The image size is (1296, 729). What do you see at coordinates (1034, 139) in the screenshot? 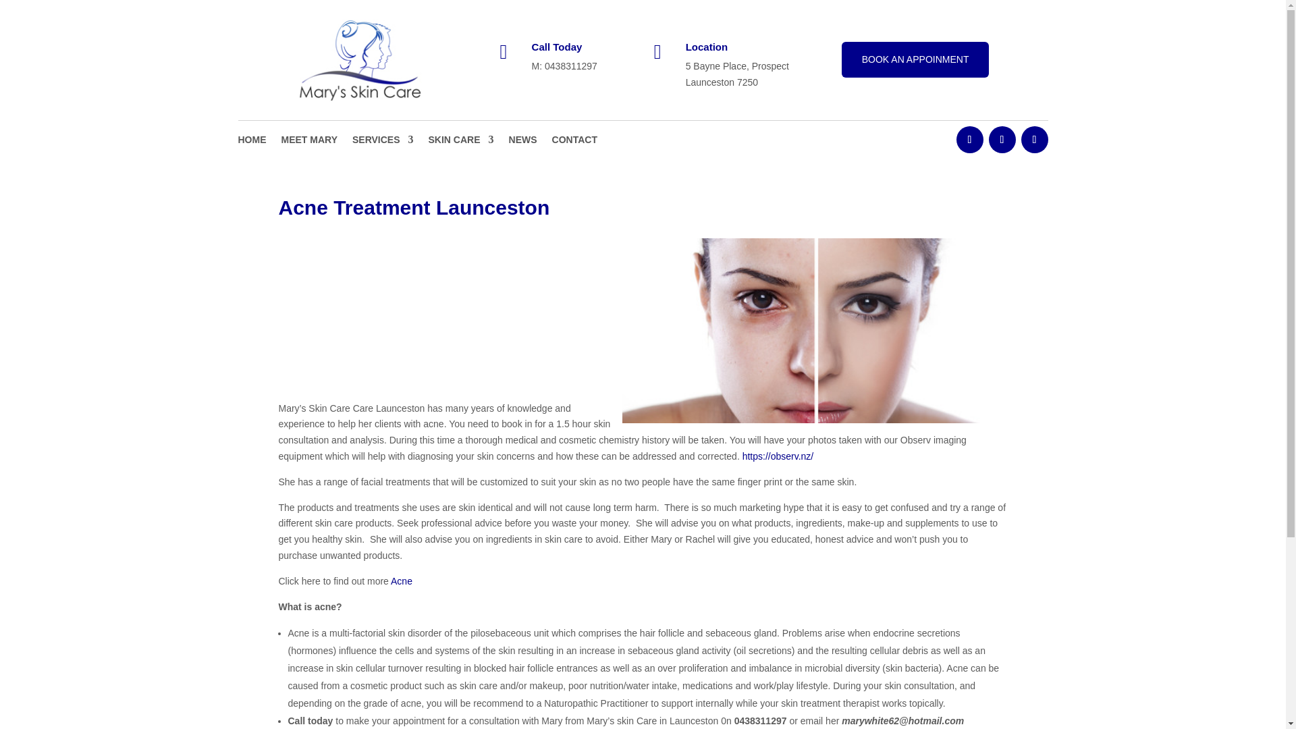
I see `Follow on Instagram` at bounding box center [1034, 139].